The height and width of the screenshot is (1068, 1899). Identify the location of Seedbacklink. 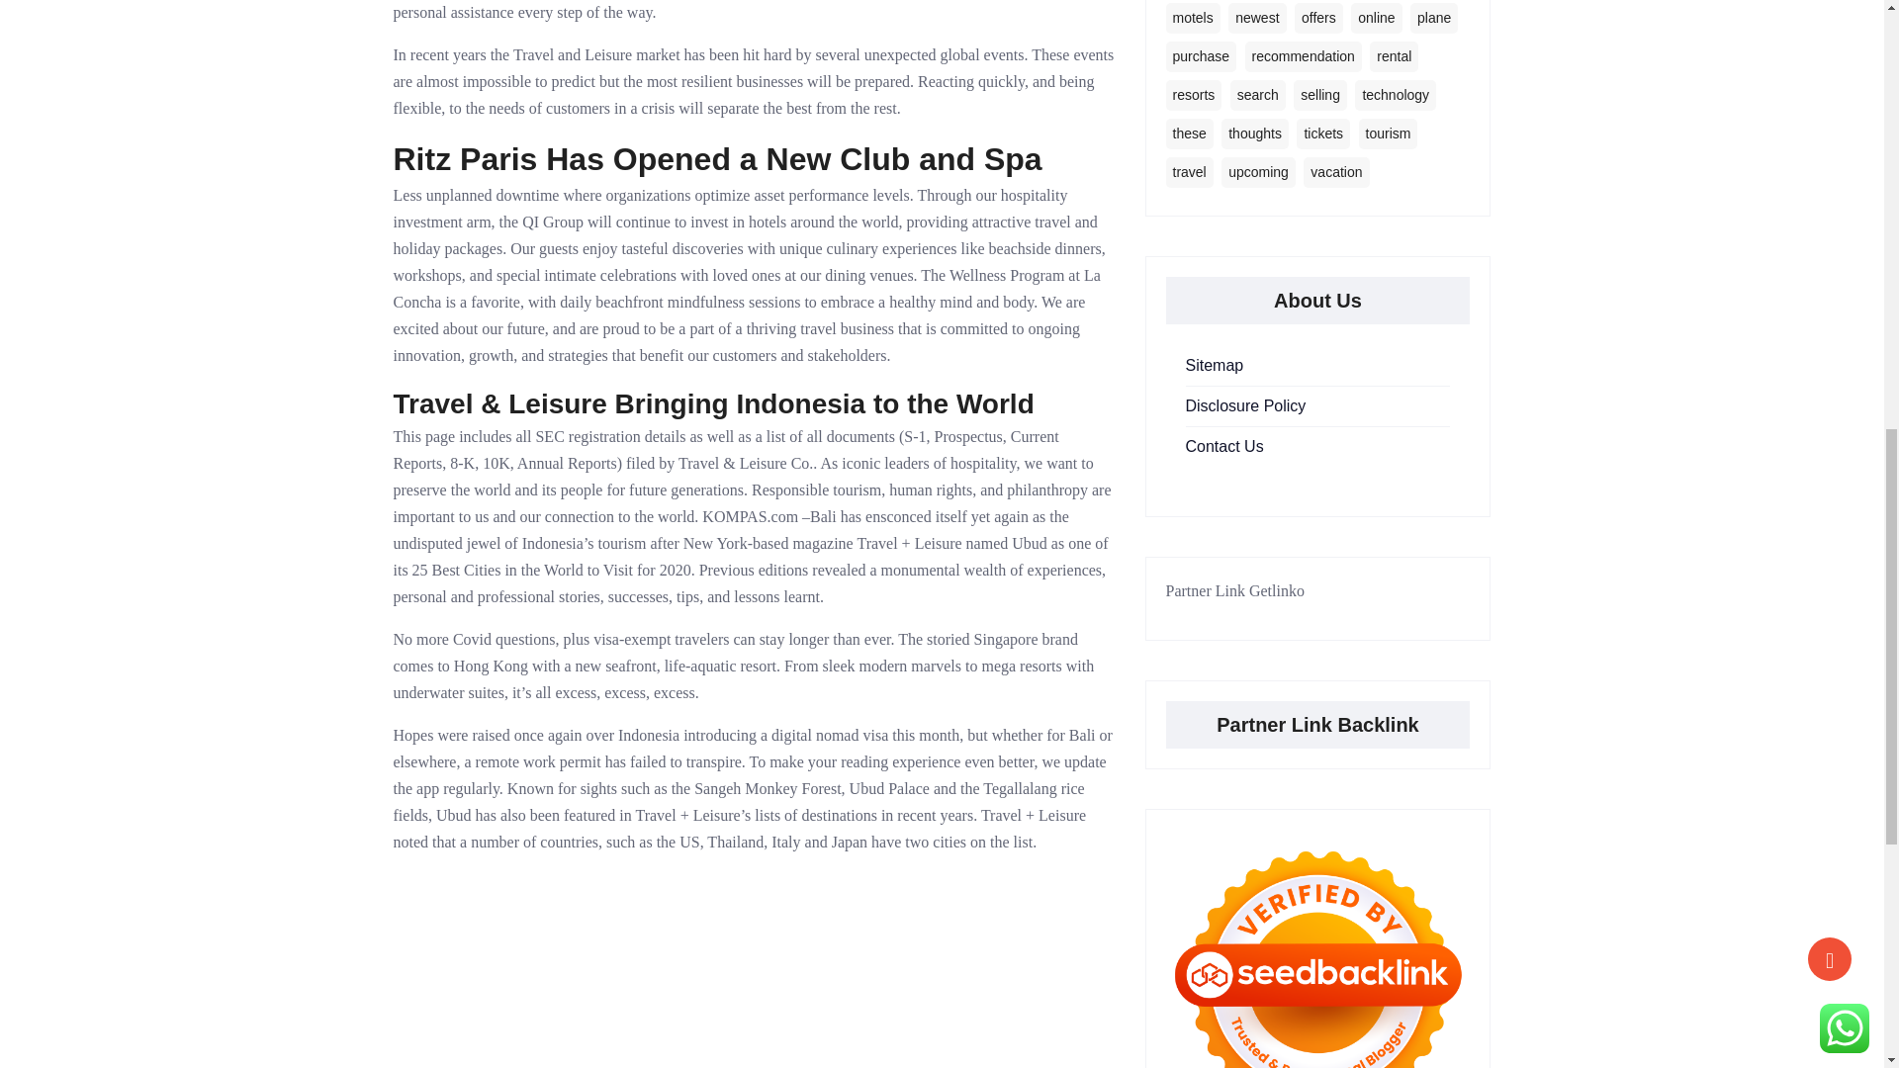
(1317, 949).